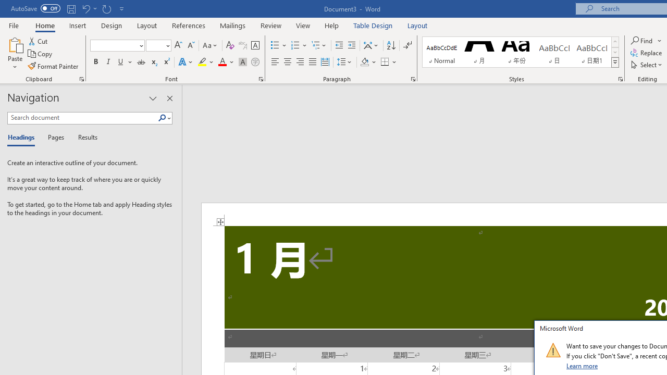 The height and width of the screenshot is (375, 667). Describe the element at coordinates (325, 63) in the screenshot. I see `Distributed` at that location.